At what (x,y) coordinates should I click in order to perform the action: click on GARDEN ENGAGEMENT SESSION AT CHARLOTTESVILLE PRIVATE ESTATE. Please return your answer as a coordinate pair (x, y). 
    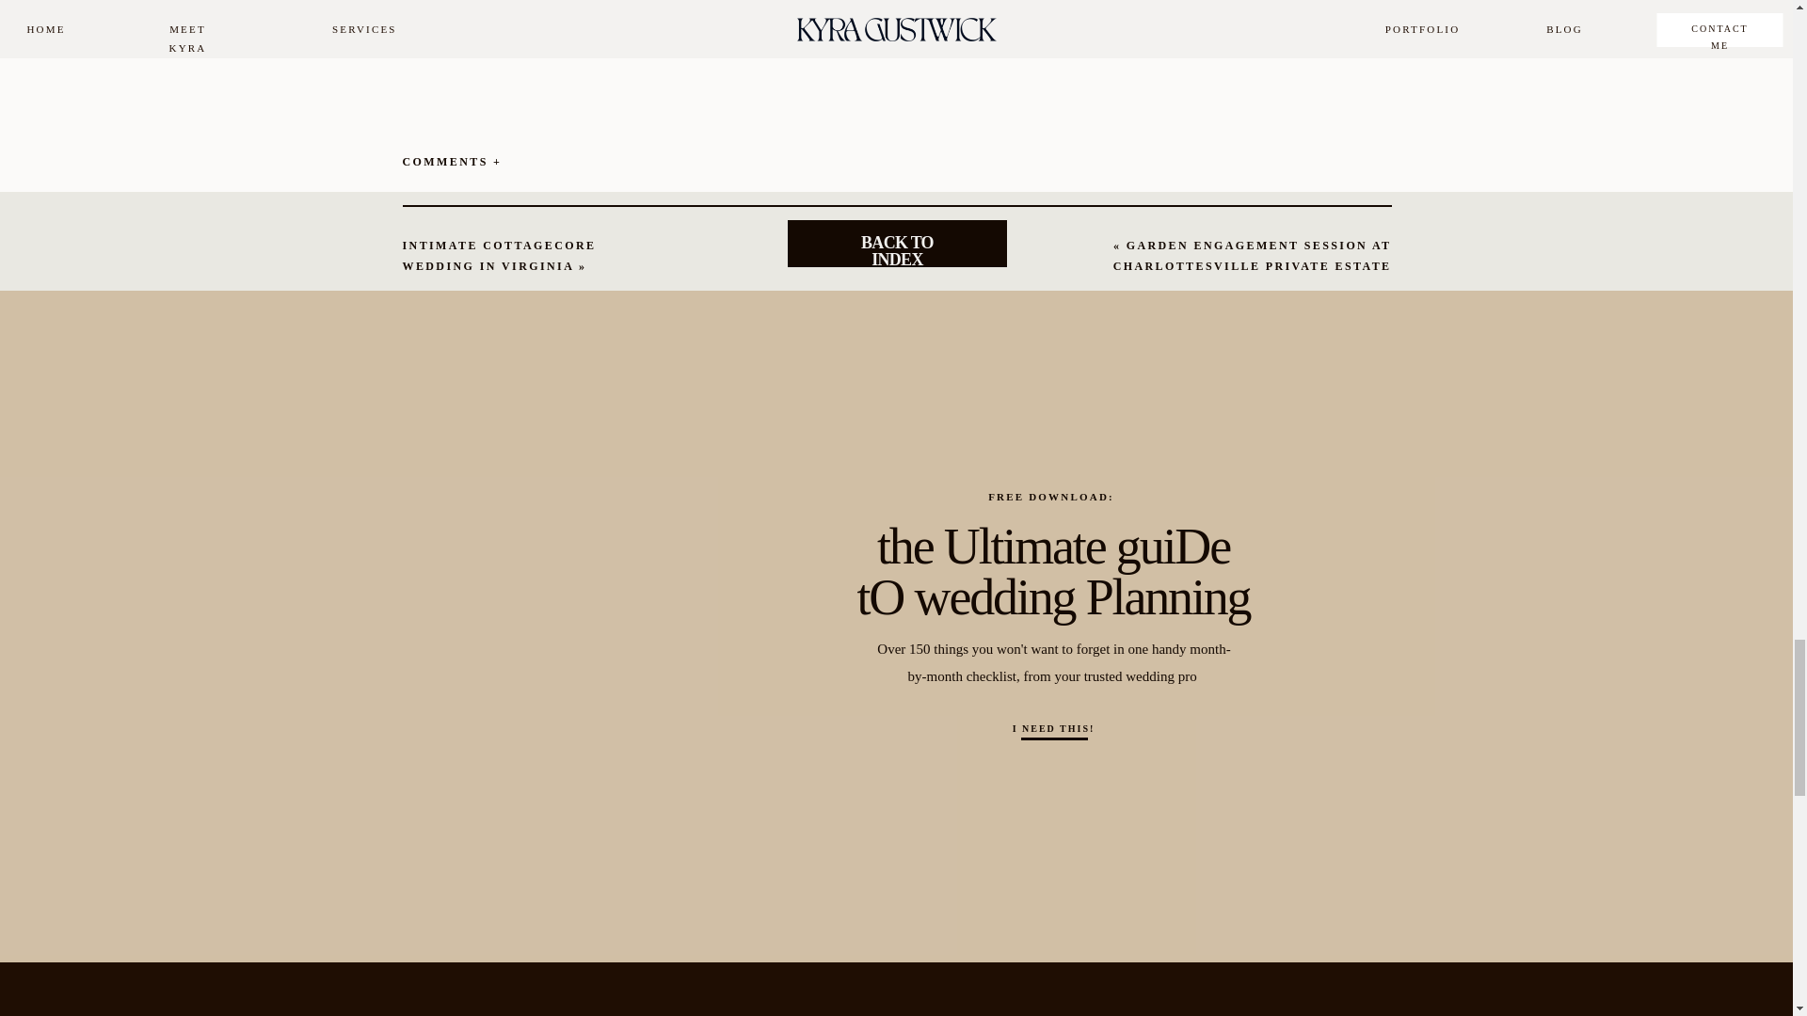
    Looking at the image, I should click on (1252, 256).